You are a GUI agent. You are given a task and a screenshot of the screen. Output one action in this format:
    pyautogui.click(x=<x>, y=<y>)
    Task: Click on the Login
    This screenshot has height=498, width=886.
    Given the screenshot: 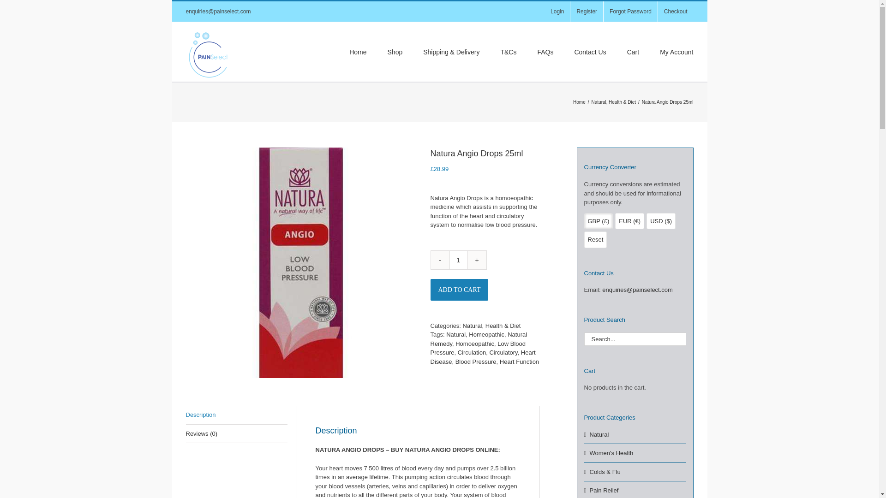 What is the action you would take?
    pyautogui.click(x=557, y=12)
    